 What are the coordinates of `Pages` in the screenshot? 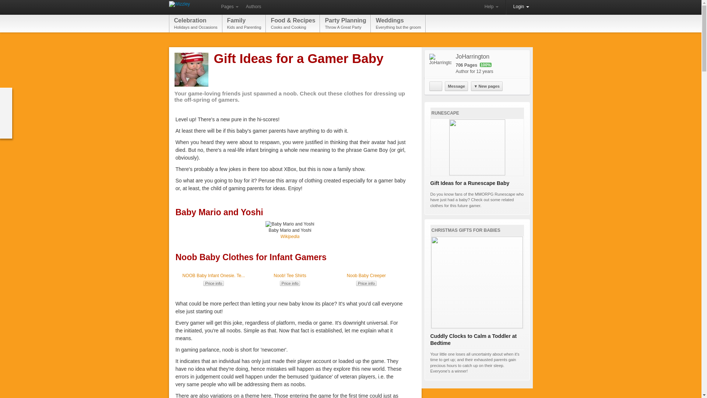 It's located at (229, 7).